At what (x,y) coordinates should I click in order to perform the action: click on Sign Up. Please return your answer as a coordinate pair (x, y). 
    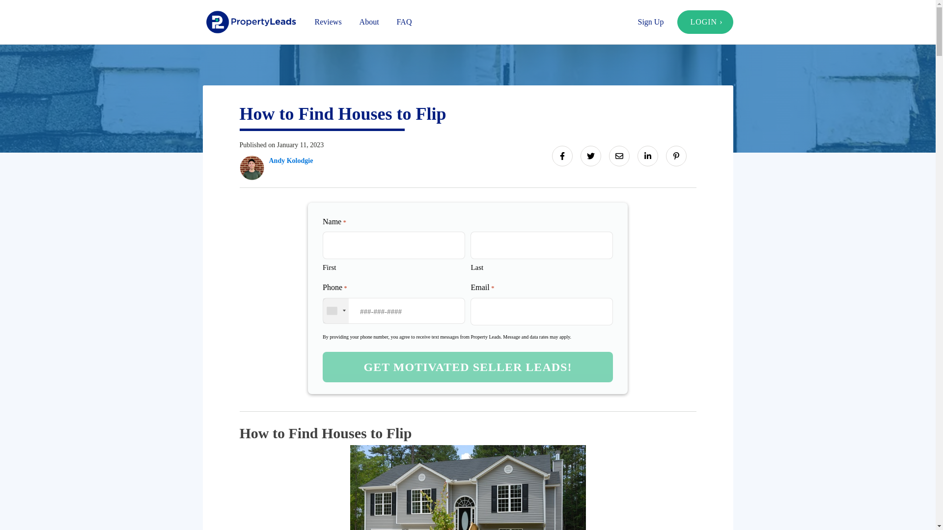
    Looking at the image, I should click on (650, 22).